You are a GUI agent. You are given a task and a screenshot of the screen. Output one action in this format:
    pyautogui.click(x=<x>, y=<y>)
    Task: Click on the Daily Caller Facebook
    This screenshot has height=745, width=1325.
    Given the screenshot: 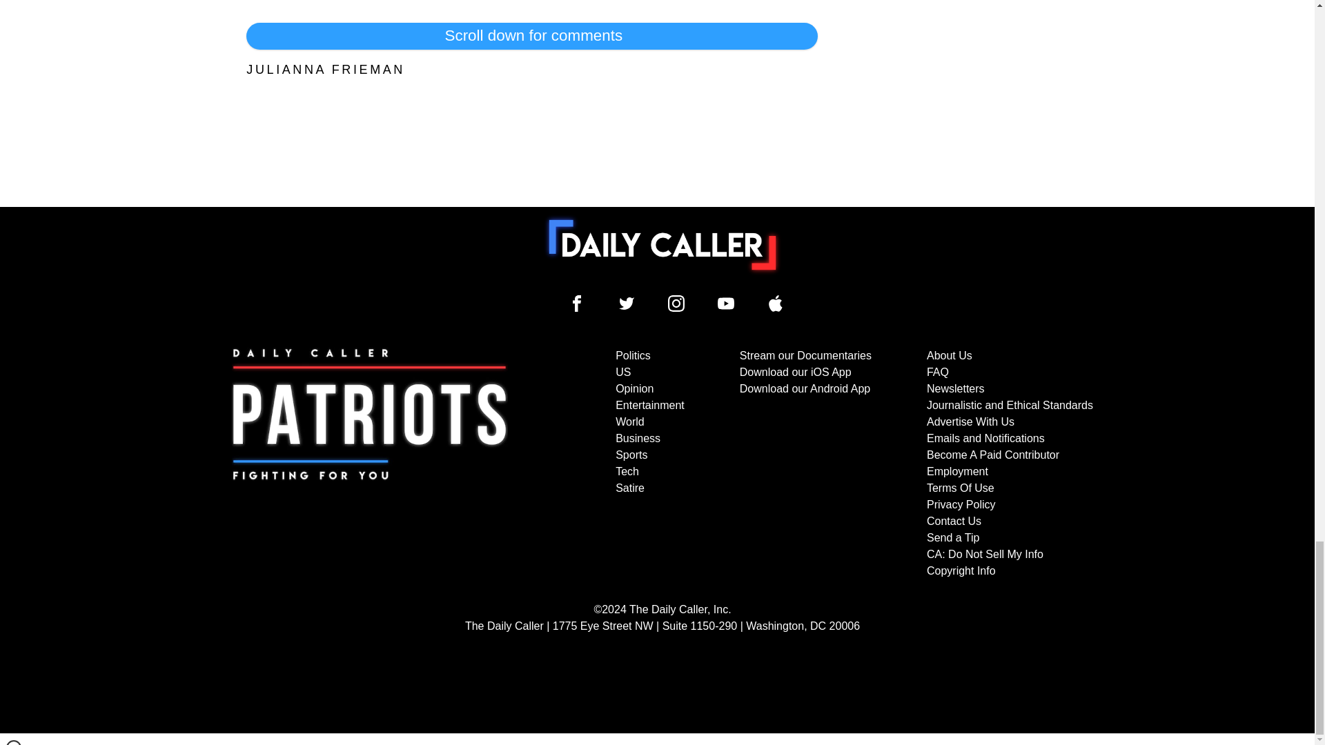 What is the action you would take?
    pyautogui.click(x=577, y=304)
    